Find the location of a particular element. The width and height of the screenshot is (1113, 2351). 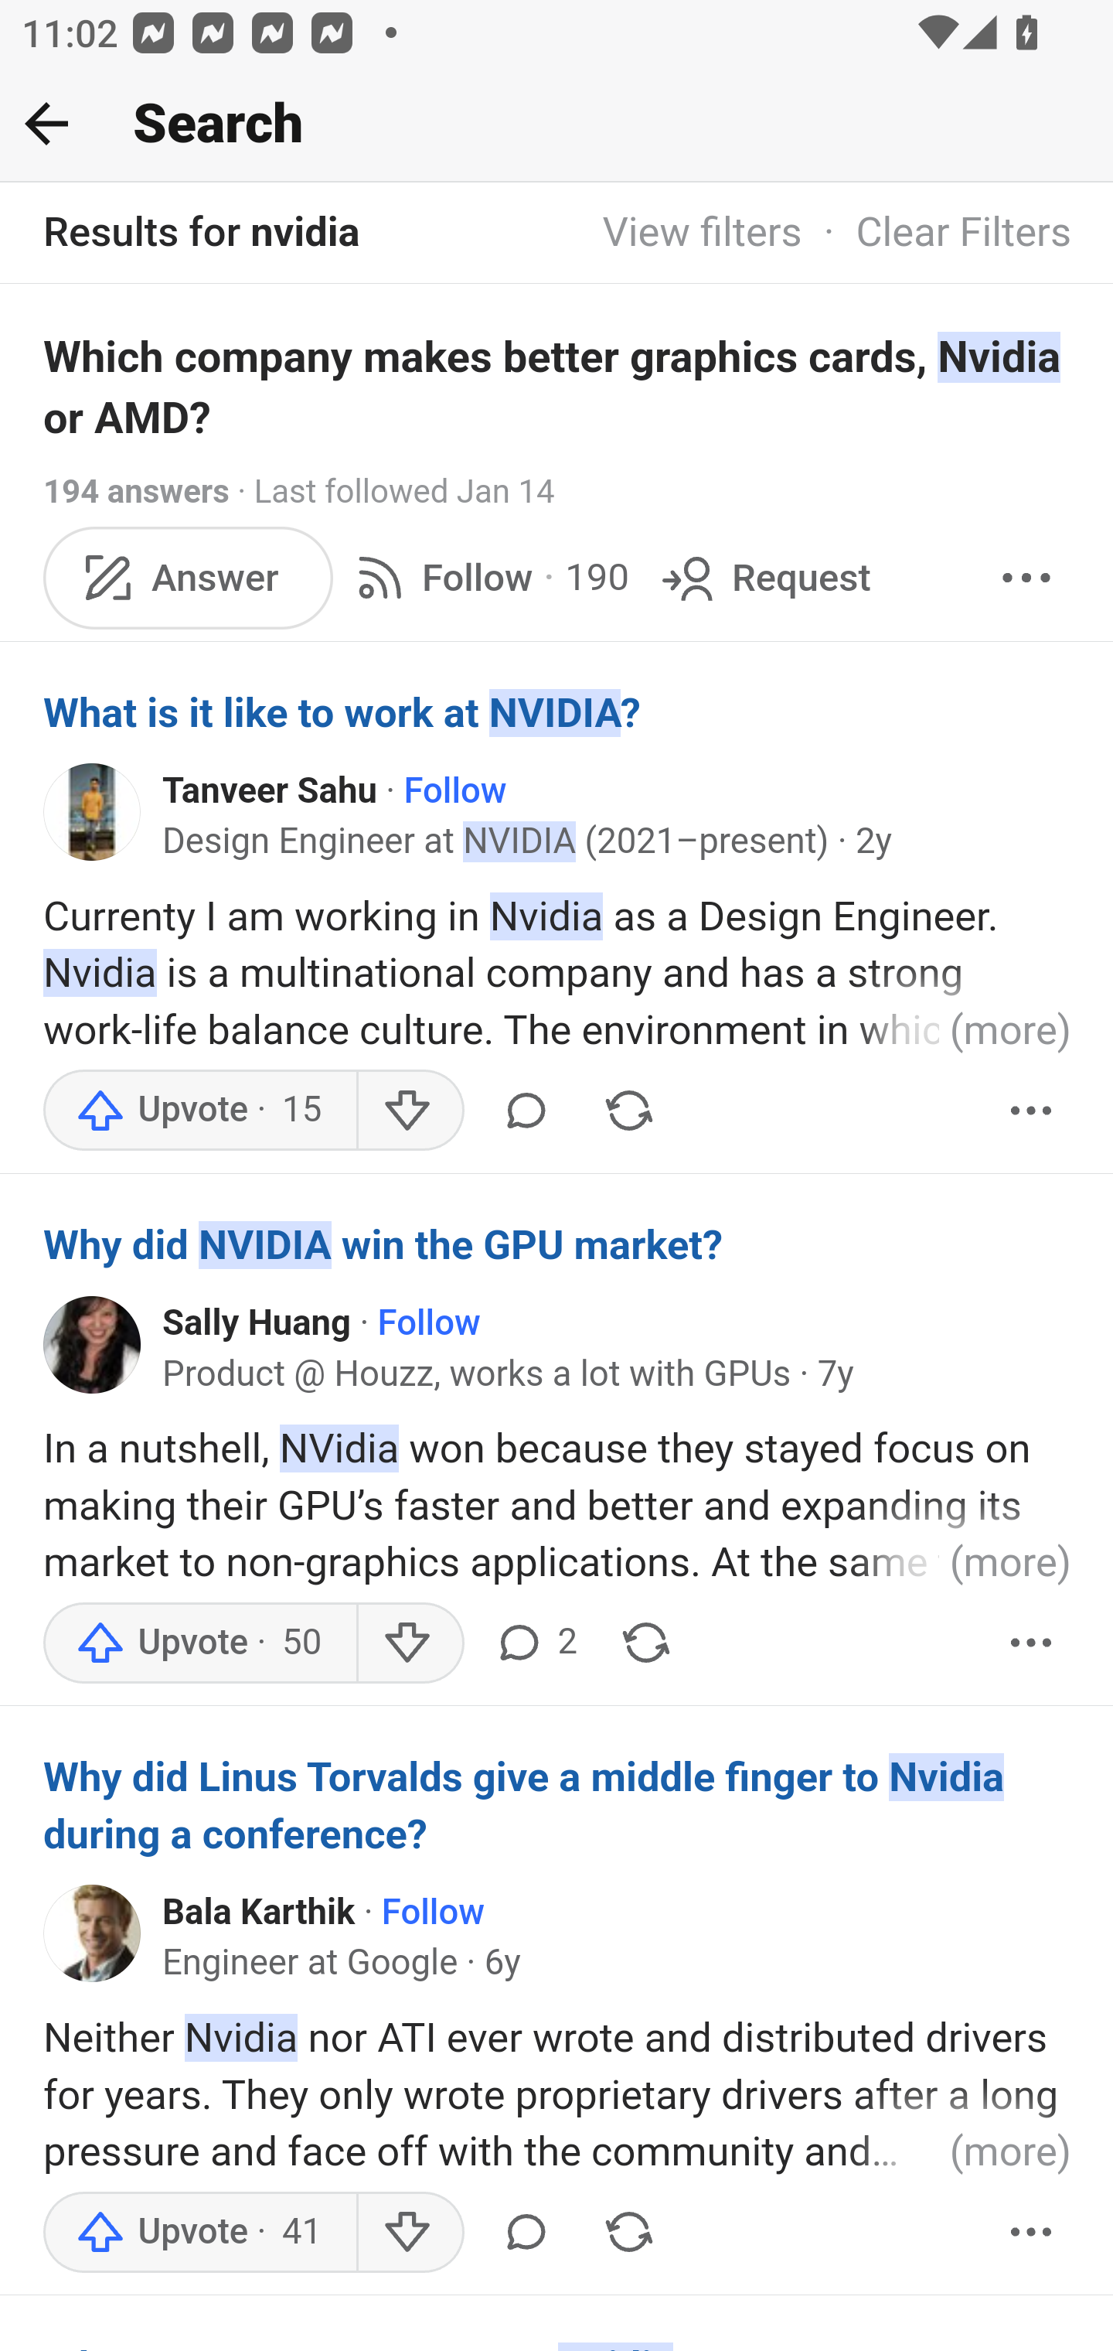

Upvote is located at coordinates (200, 2232).